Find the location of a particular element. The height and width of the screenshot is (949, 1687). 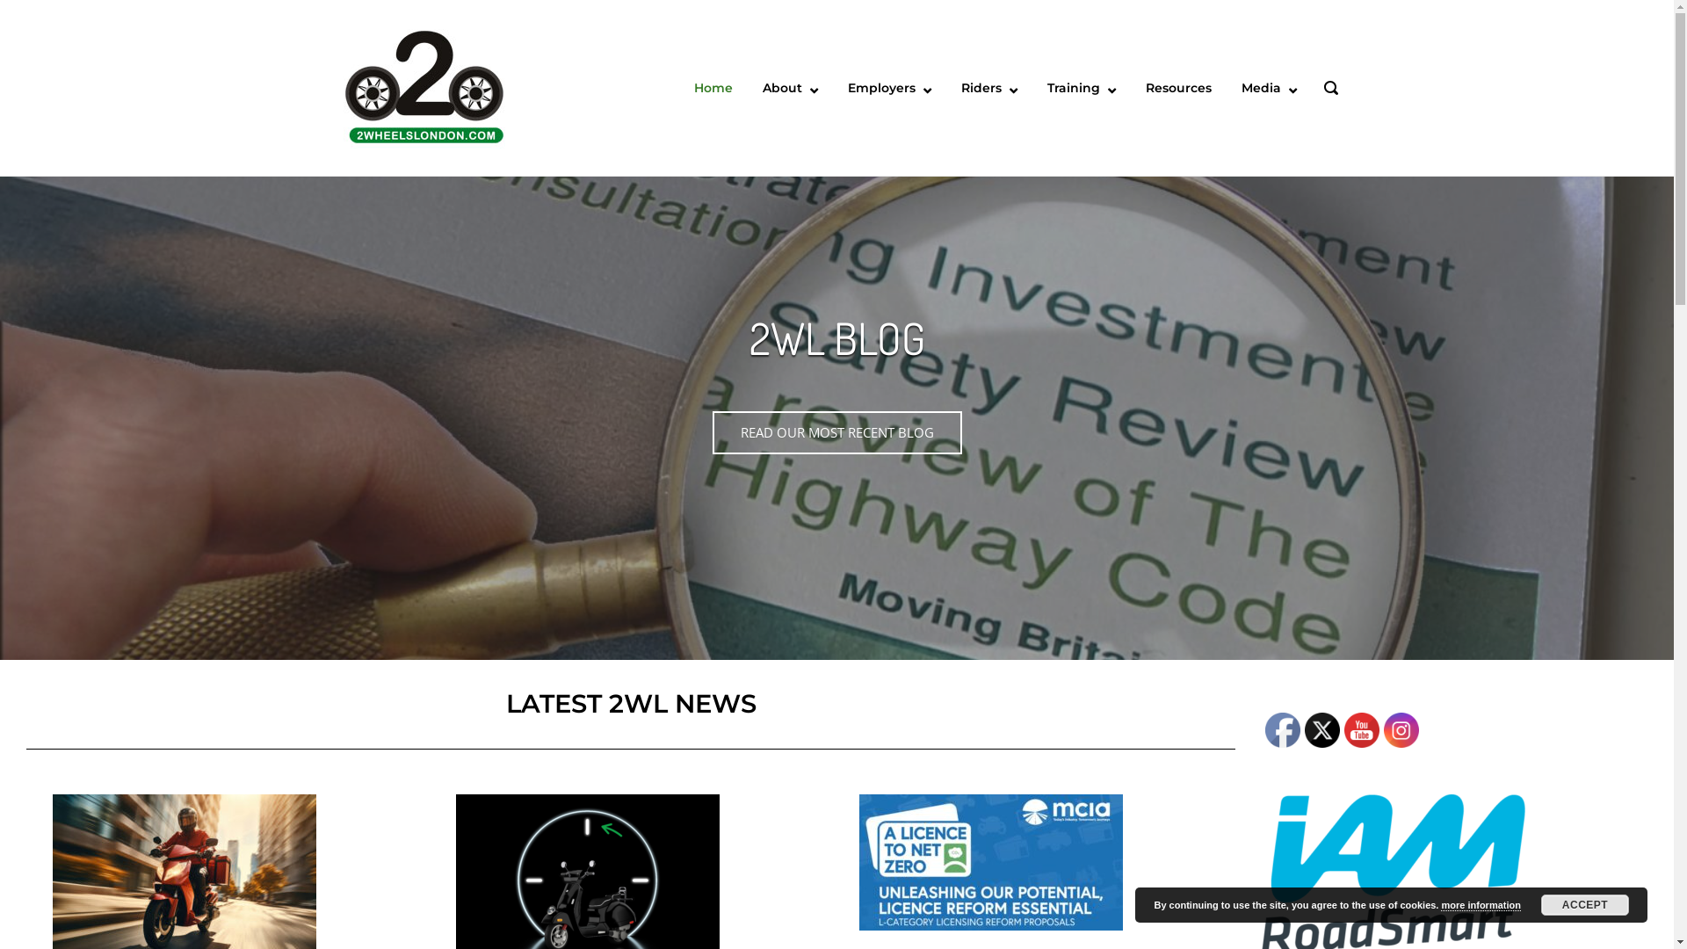

Resources is located at coordinates (1179, 88).